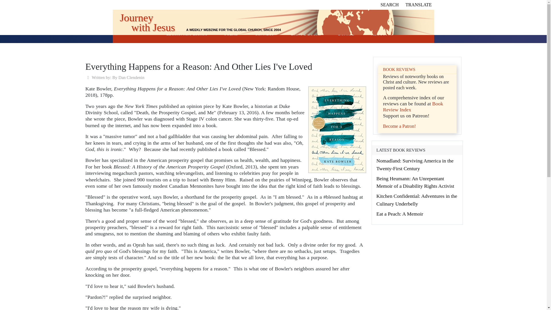  Describe the element at coordinates (147, 34) in the screenshot. I see `HOME` at that location.